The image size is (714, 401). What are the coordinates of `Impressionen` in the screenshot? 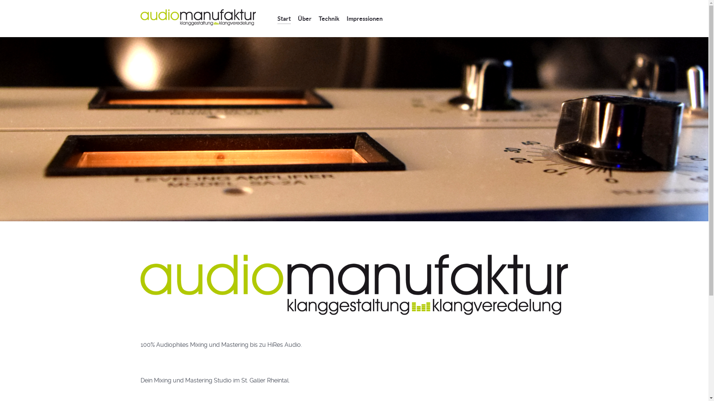 It's located at (364, 19).